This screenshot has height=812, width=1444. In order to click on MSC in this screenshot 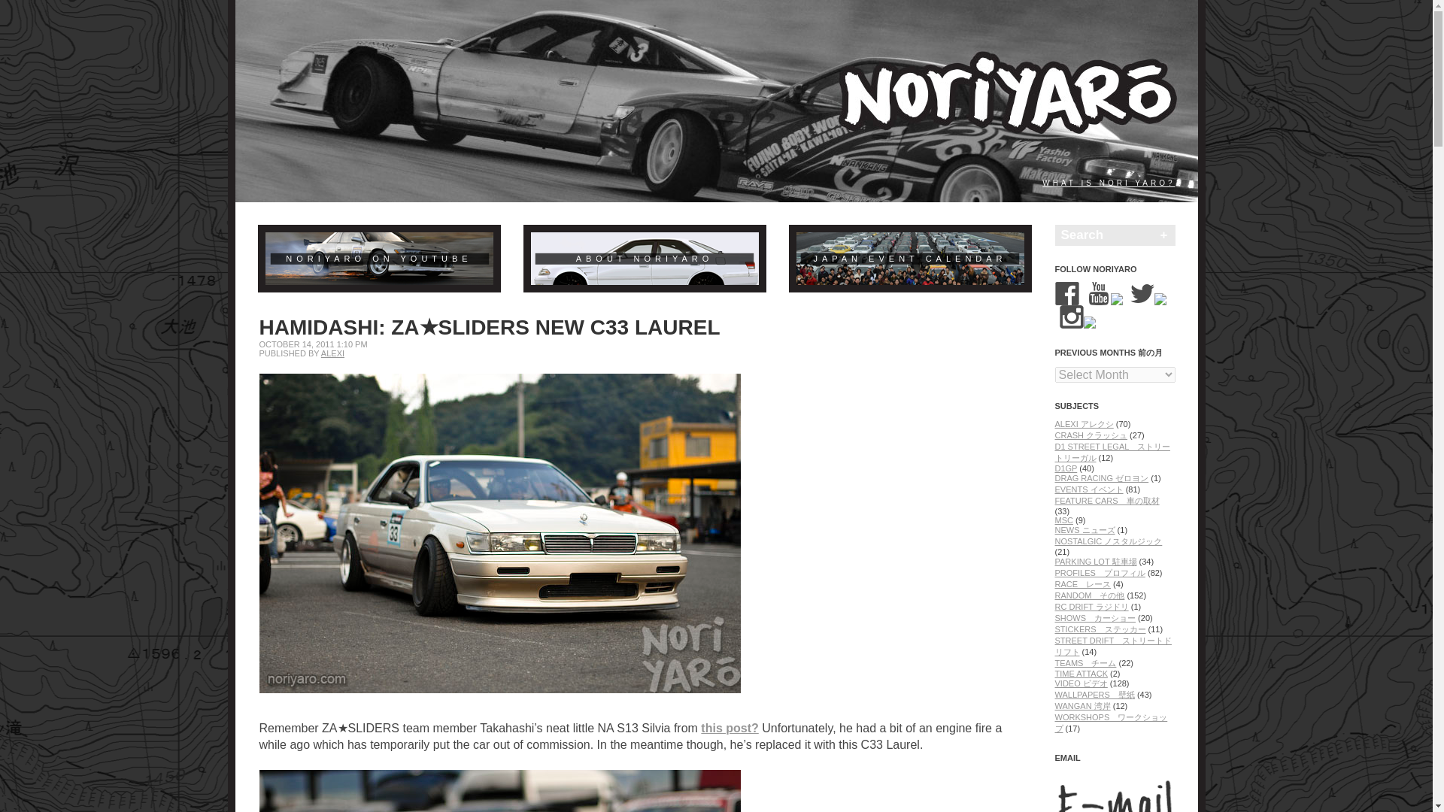, I will do `click(1063, 520)`.